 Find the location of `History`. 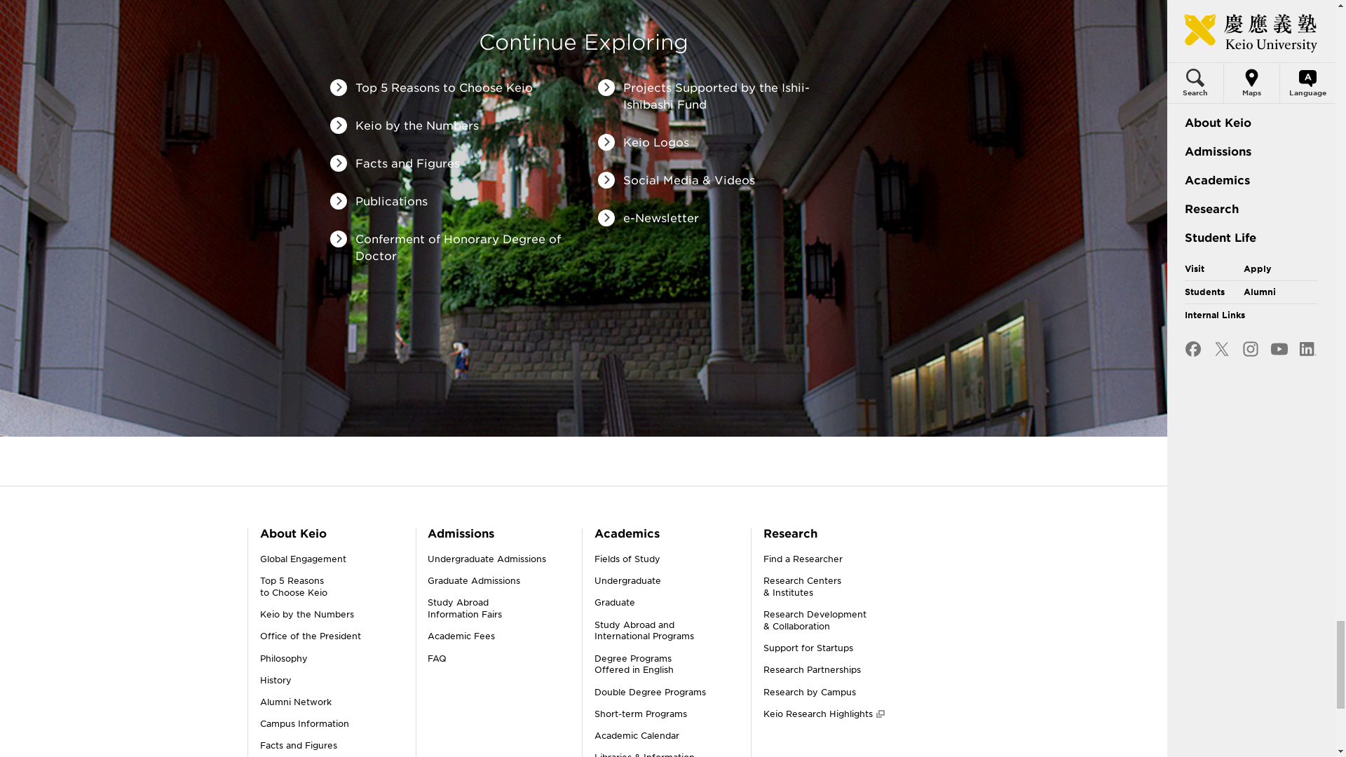

History is located at coordinates (298, 746).